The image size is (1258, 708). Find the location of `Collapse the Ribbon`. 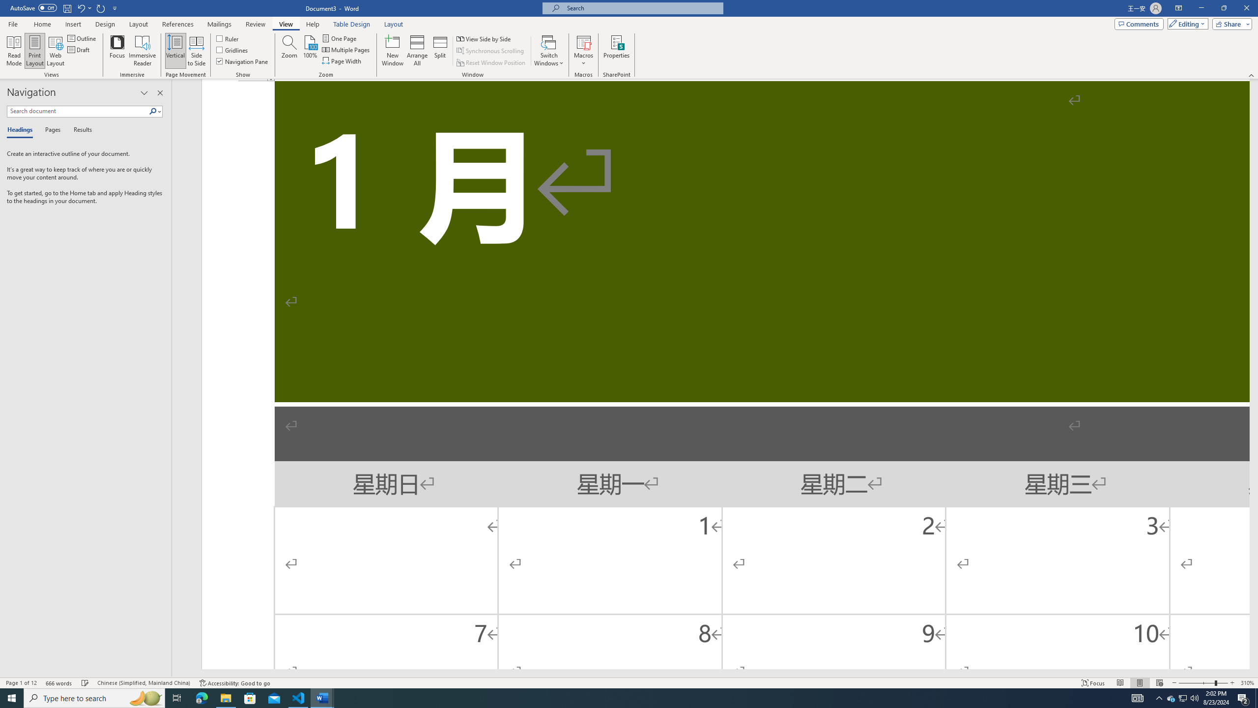

Collapse the Ribbon is located at coordinates (1252, 75).